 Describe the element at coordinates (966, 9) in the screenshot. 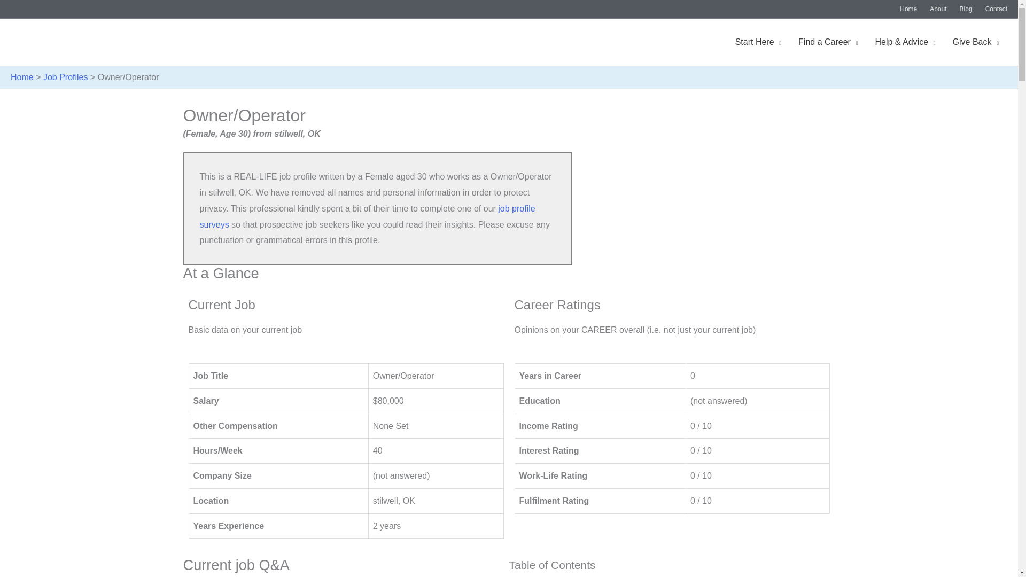

I see `Blog` at that location.